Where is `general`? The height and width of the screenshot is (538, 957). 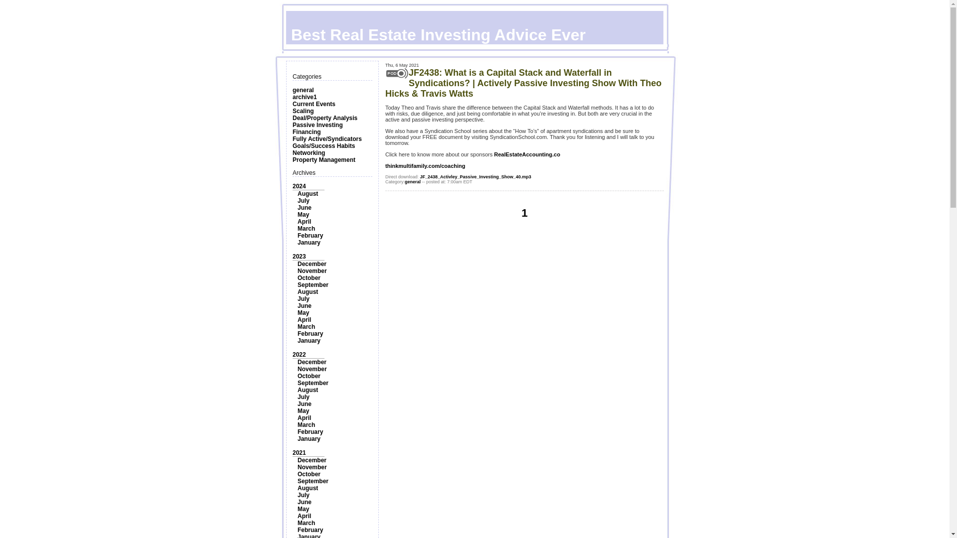 general is located at coordinates (303, 90).